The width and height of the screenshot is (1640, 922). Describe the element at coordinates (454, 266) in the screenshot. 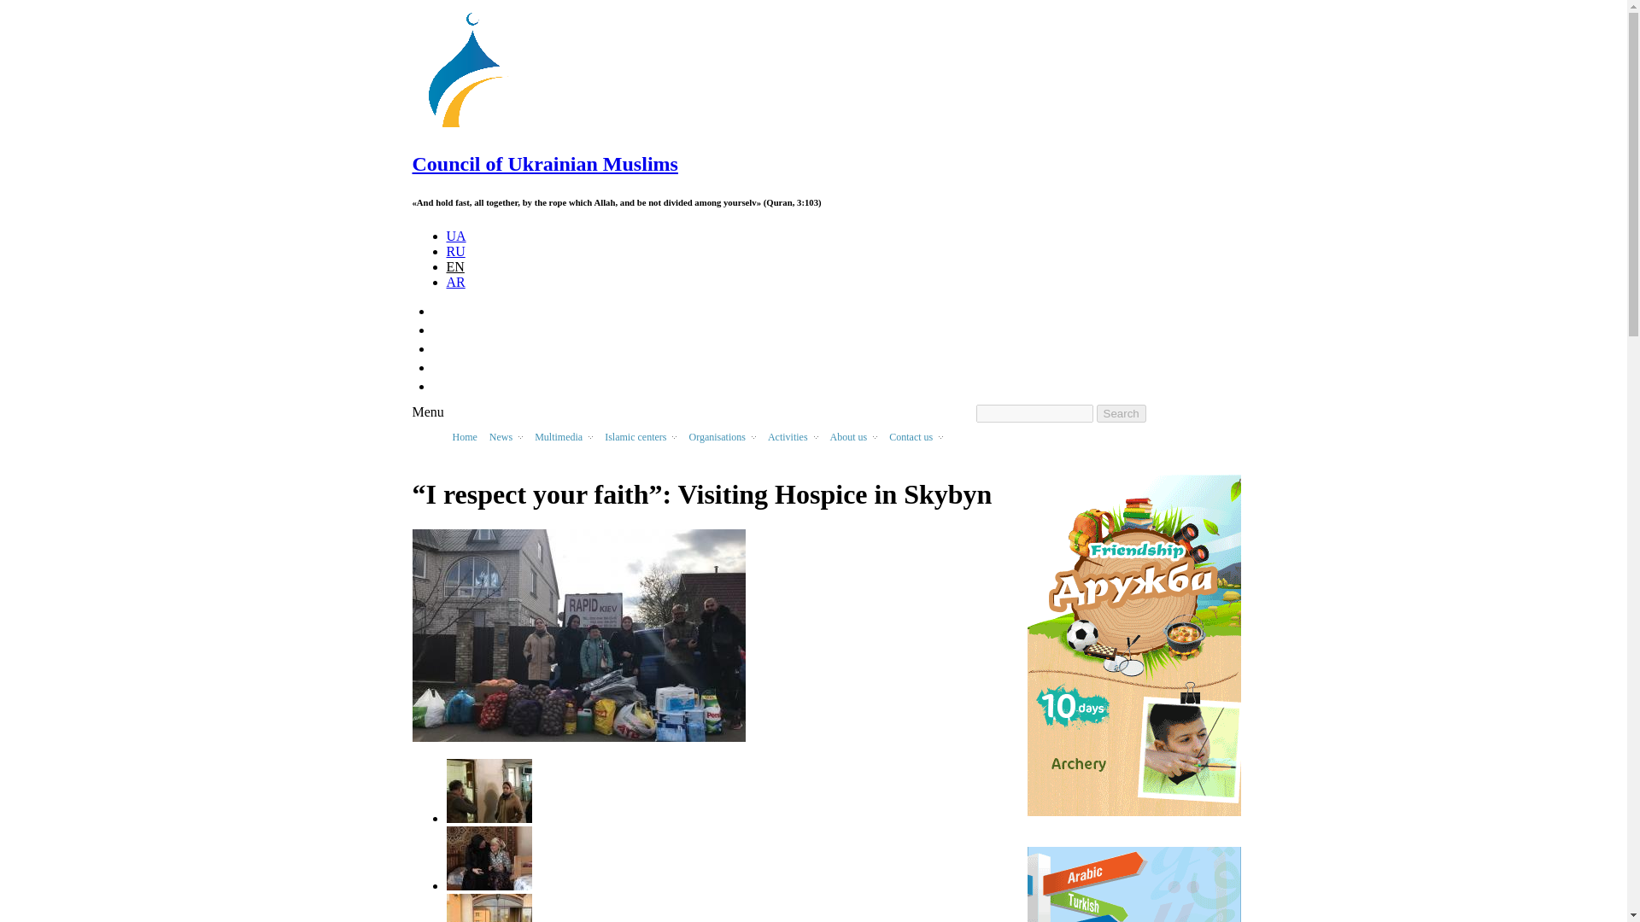

I see `EN` at that location.